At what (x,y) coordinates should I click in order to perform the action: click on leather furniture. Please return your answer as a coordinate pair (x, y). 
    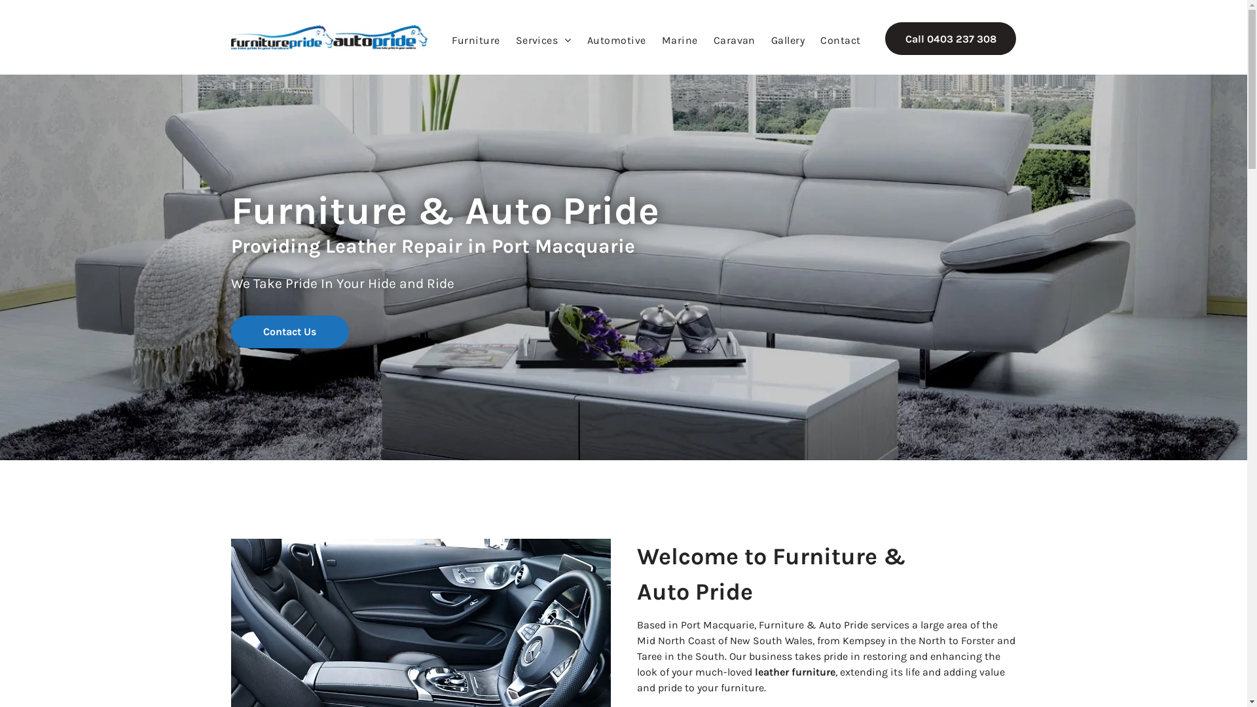
    Looking at the image, I should click on (795, 672).